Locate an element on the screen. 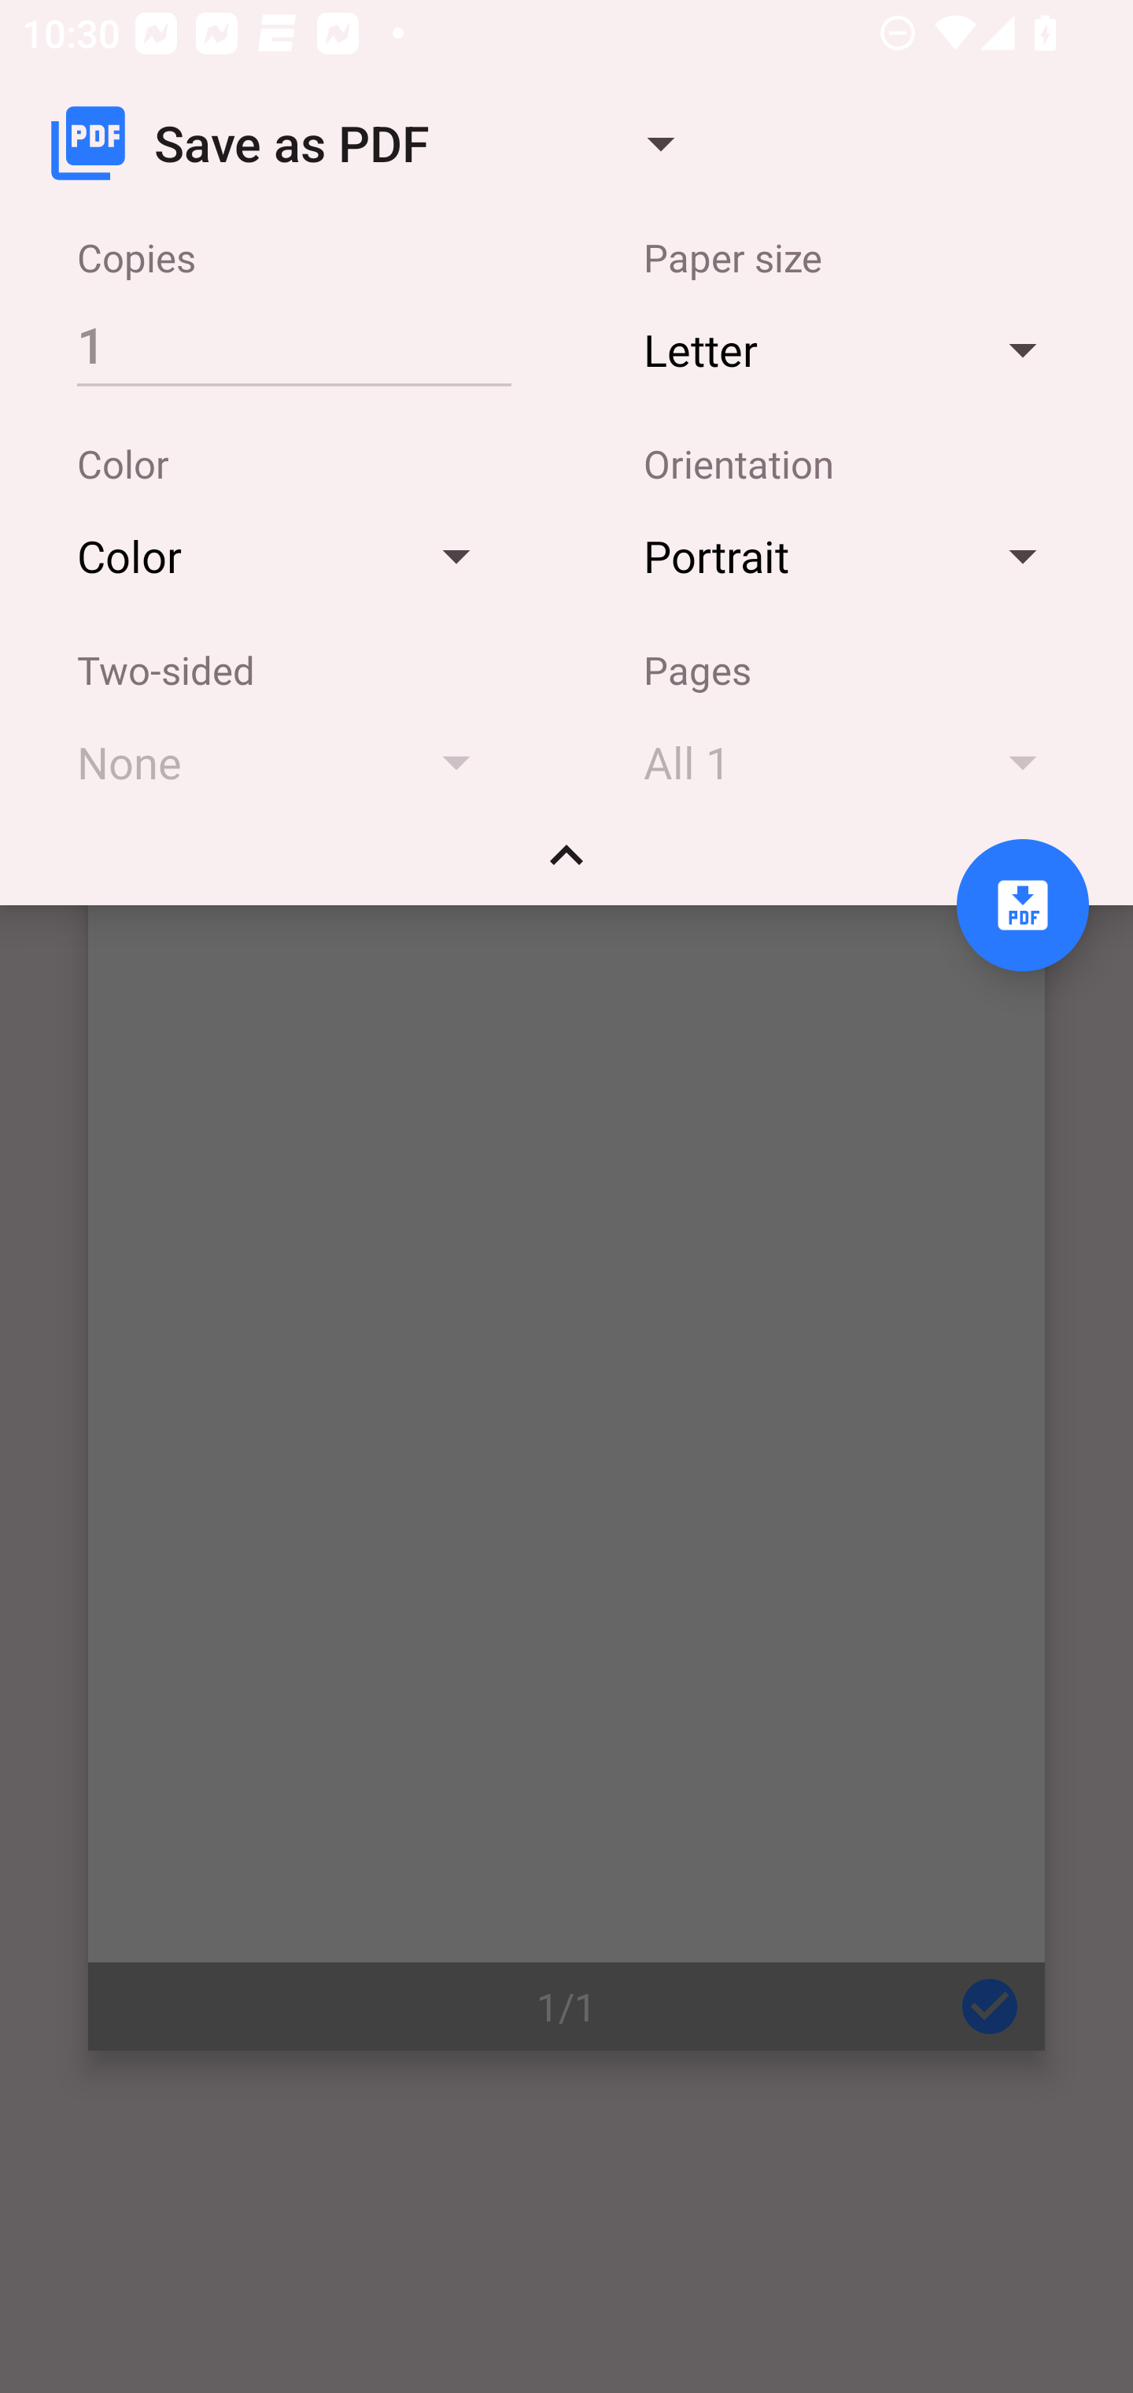 This screenshot has height=2393, width=1133. 1 is located at coordinates (293, 344).